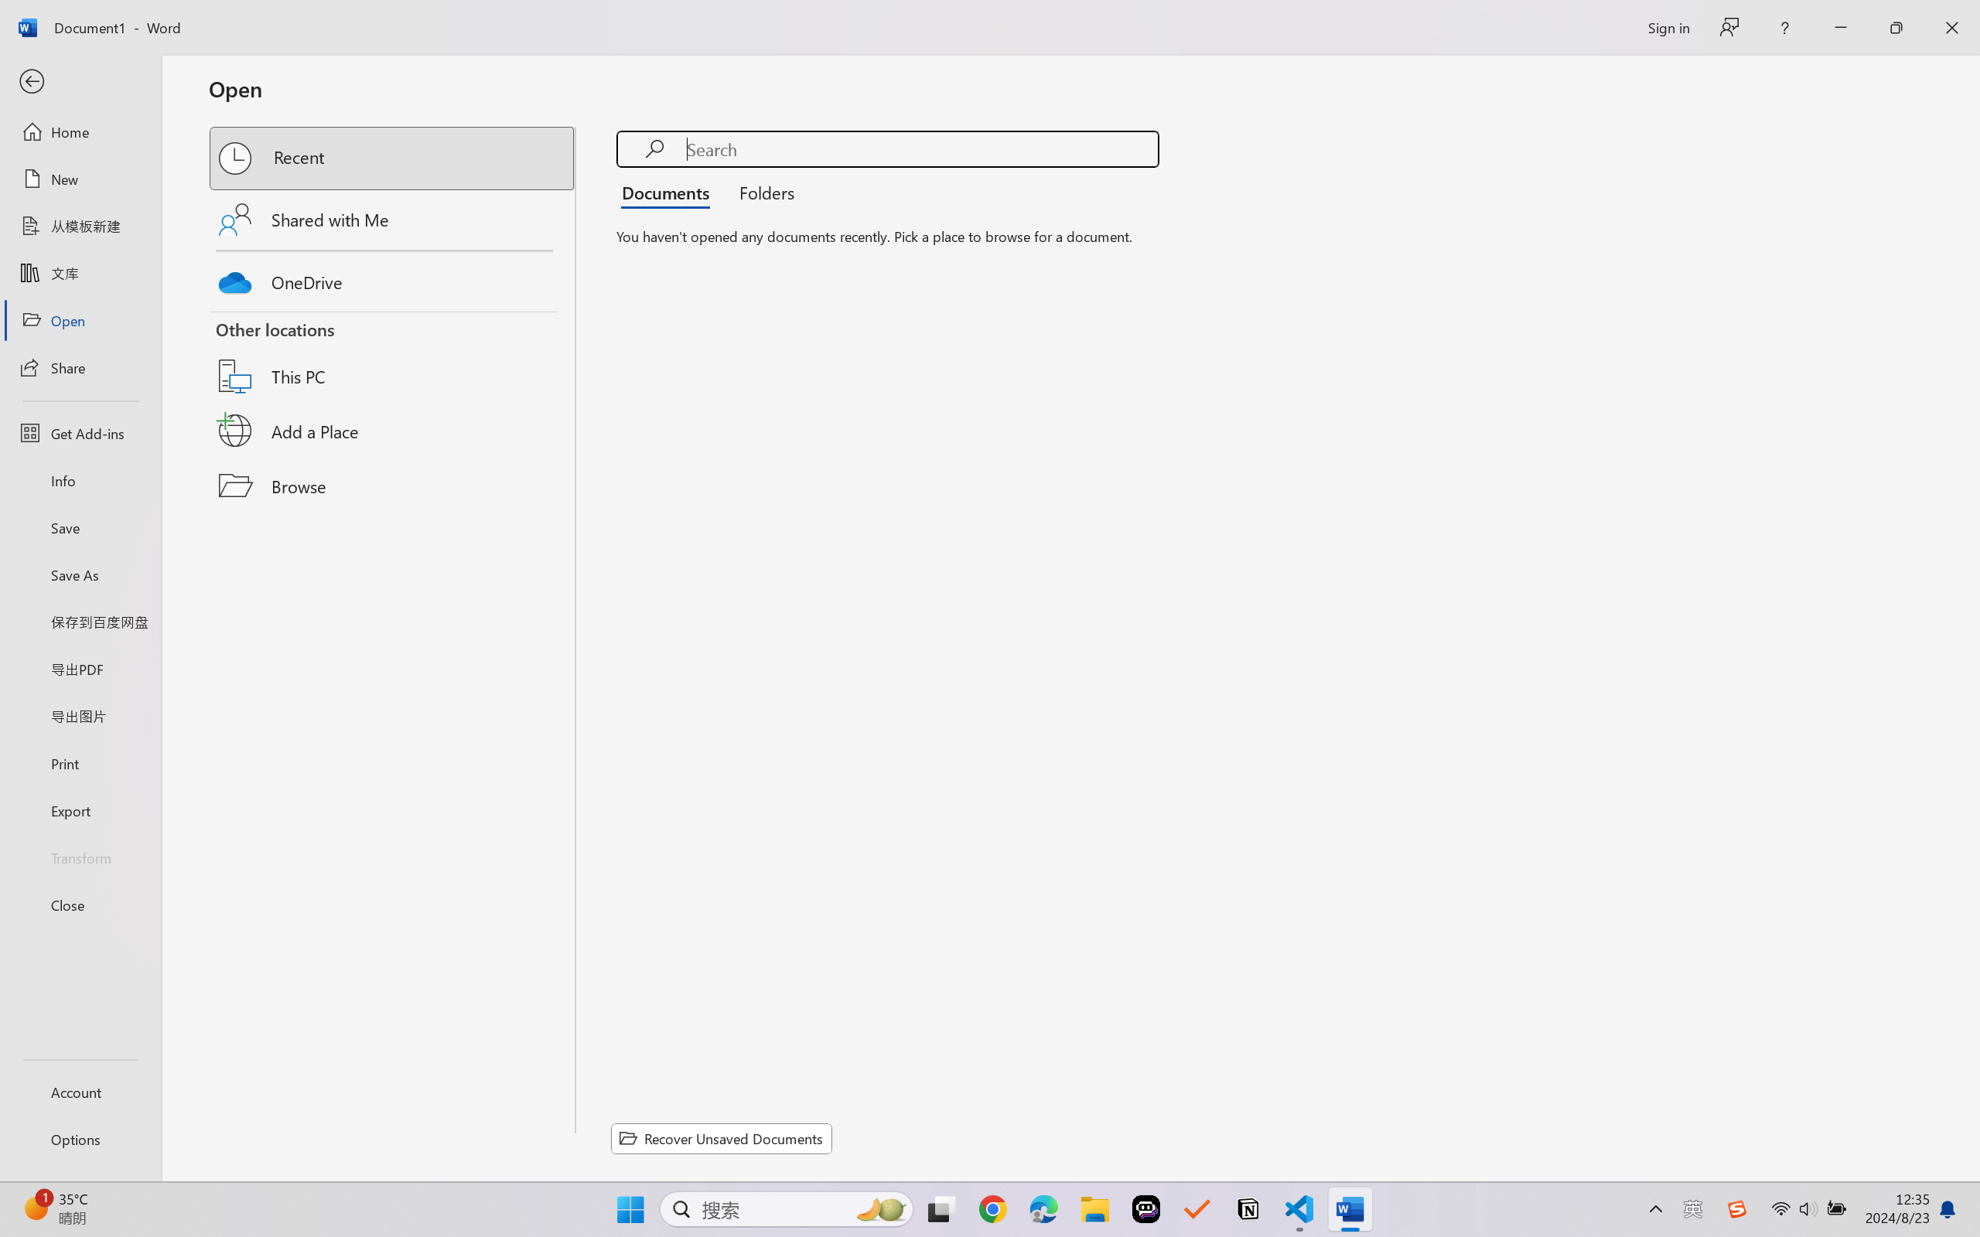 This screenshot has width=1980, height=1237. What do you see at coordinates (80, 575) in the screenshot?
I see `Save As` at bounding box center [80, 575].